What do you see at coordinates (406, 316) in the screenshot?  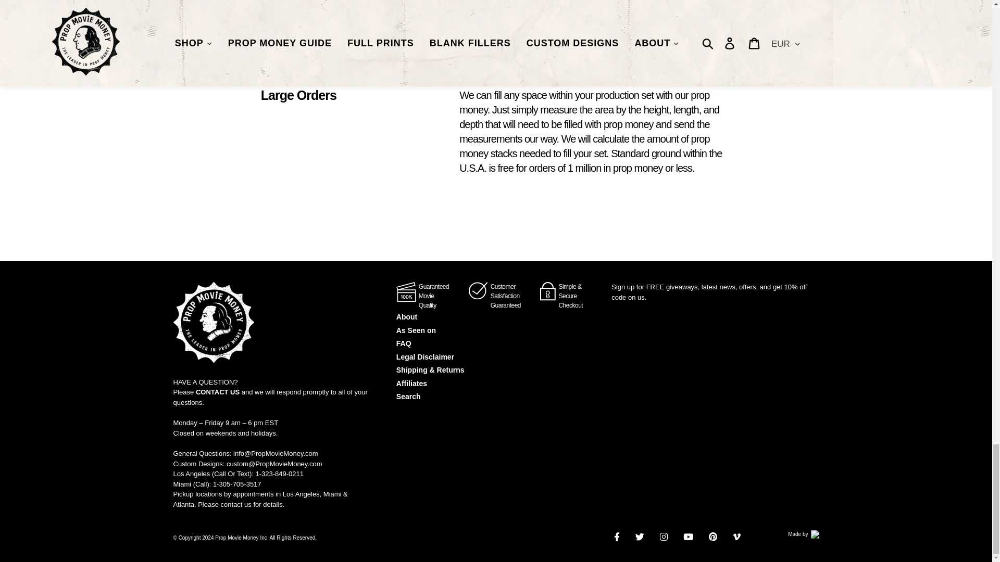 I see `About` at bounding box center [406, 316].